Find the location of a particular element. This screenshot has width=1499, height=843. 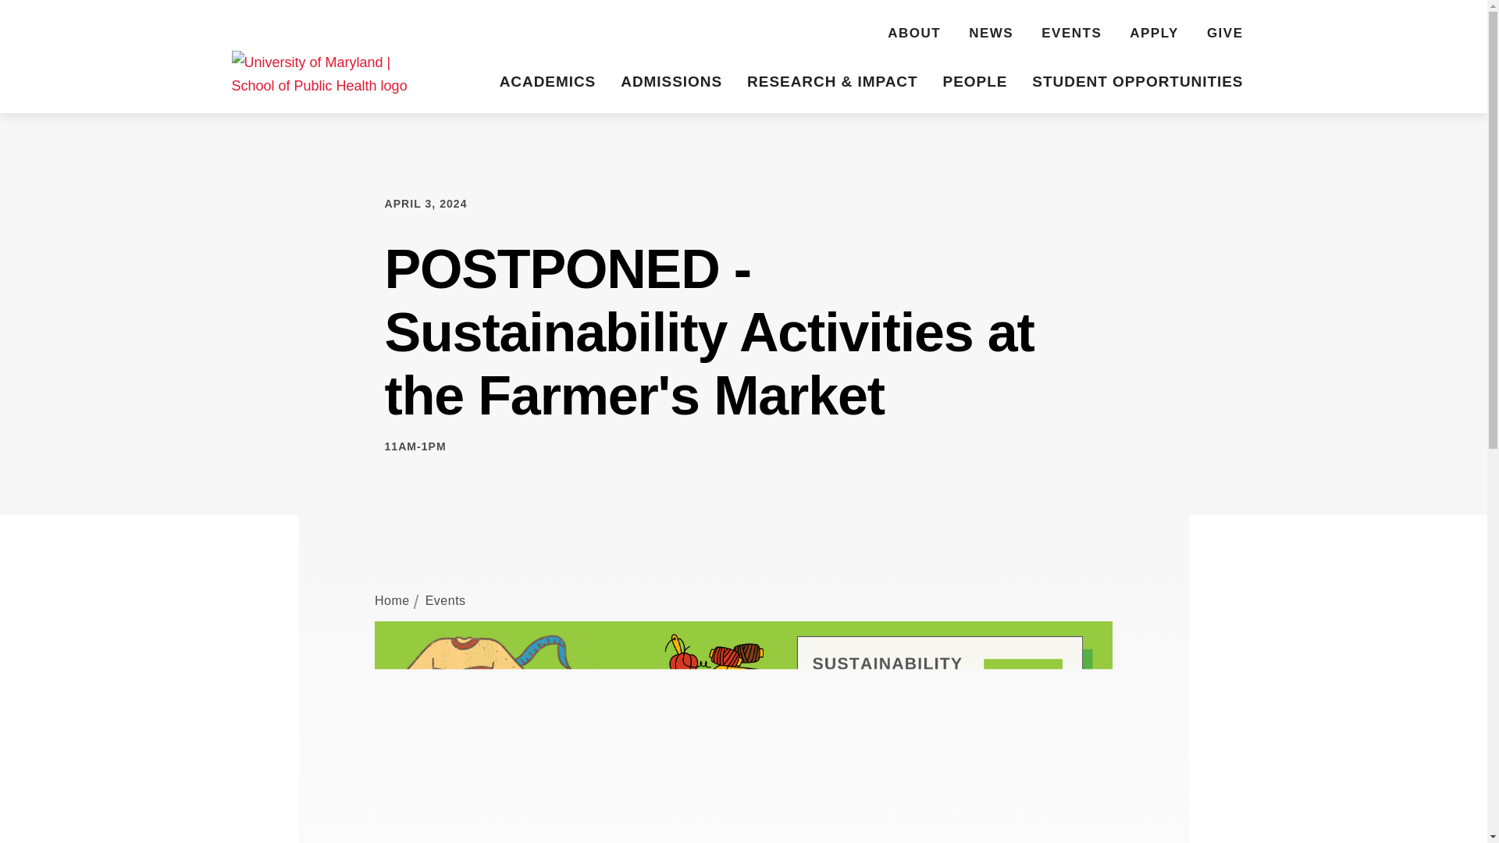

PEOPLE is located at coordinates (976, 84).